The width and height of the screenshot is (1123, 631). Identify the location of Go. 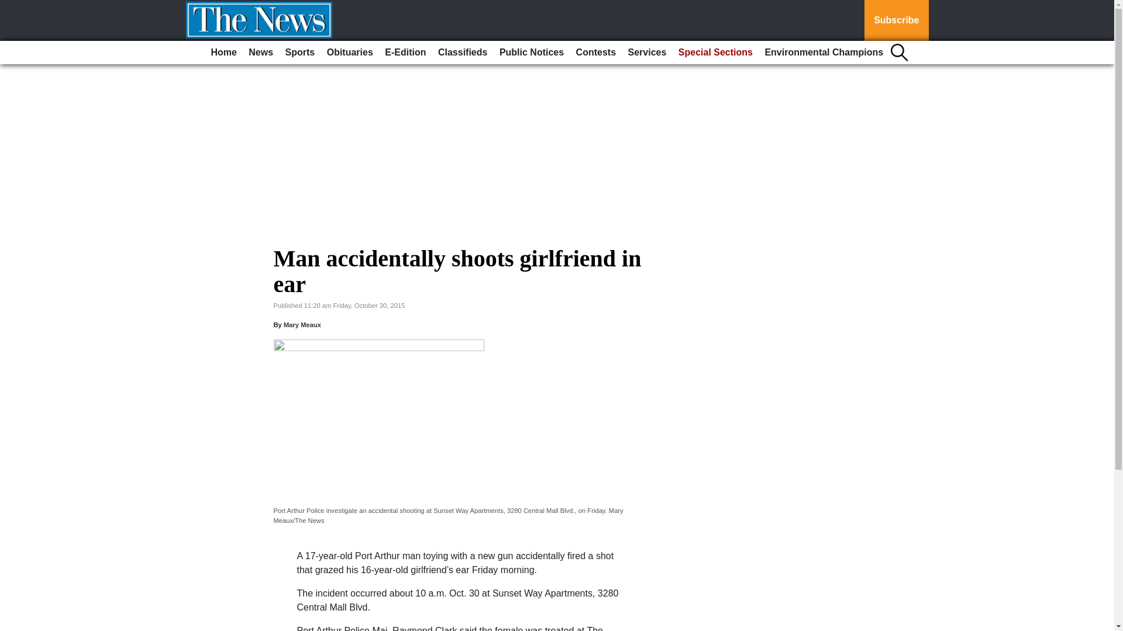
(11, 7).